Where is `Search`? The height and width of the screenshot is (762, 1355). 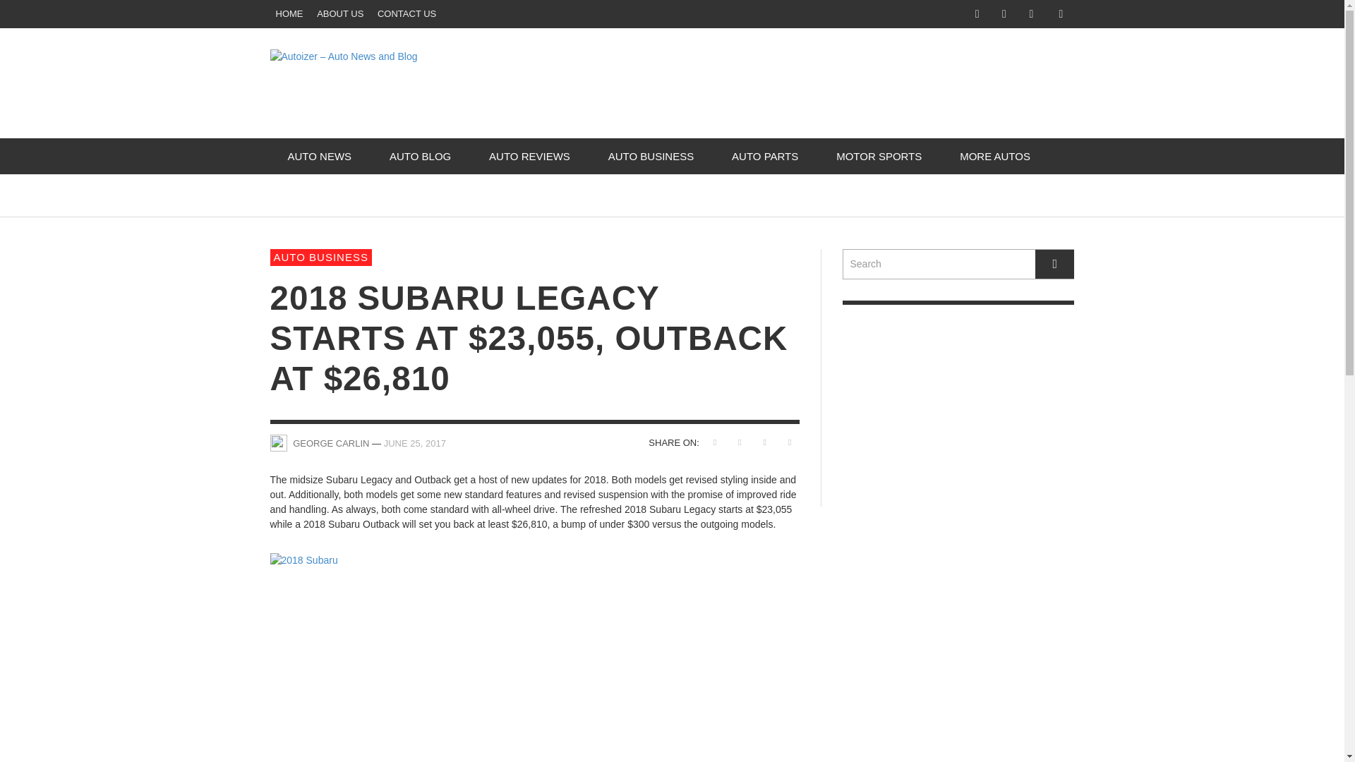
Search is located at coordinates (958, 264).